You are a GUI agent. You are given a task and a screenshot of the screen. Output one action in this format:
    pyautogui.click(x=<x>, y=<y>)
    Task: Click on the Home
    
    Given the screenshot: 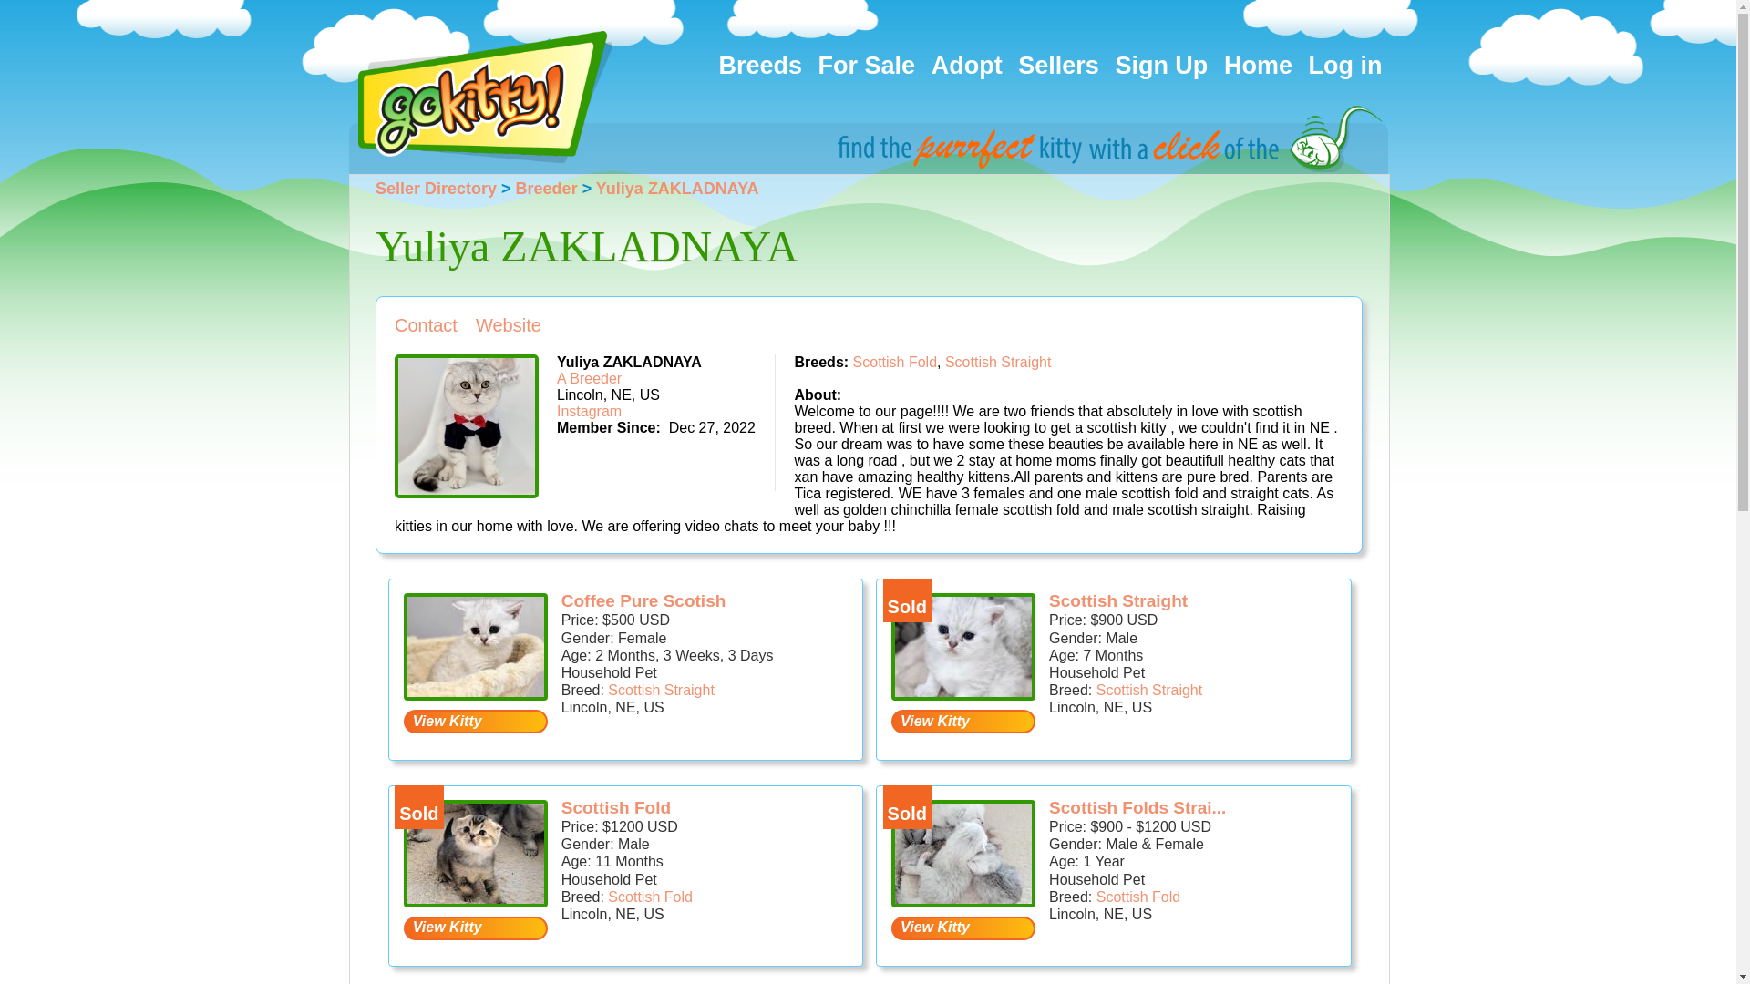 What is the action you would take?
    pyautogui.click(x=1258, y=66)
    